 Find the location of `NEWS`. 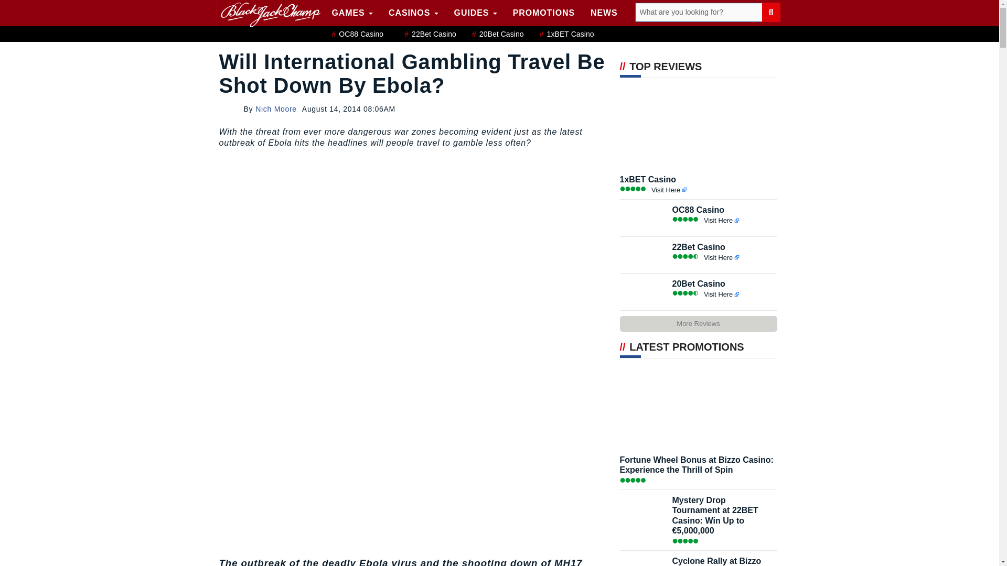

NEWS is located at coordinates (604, 13).